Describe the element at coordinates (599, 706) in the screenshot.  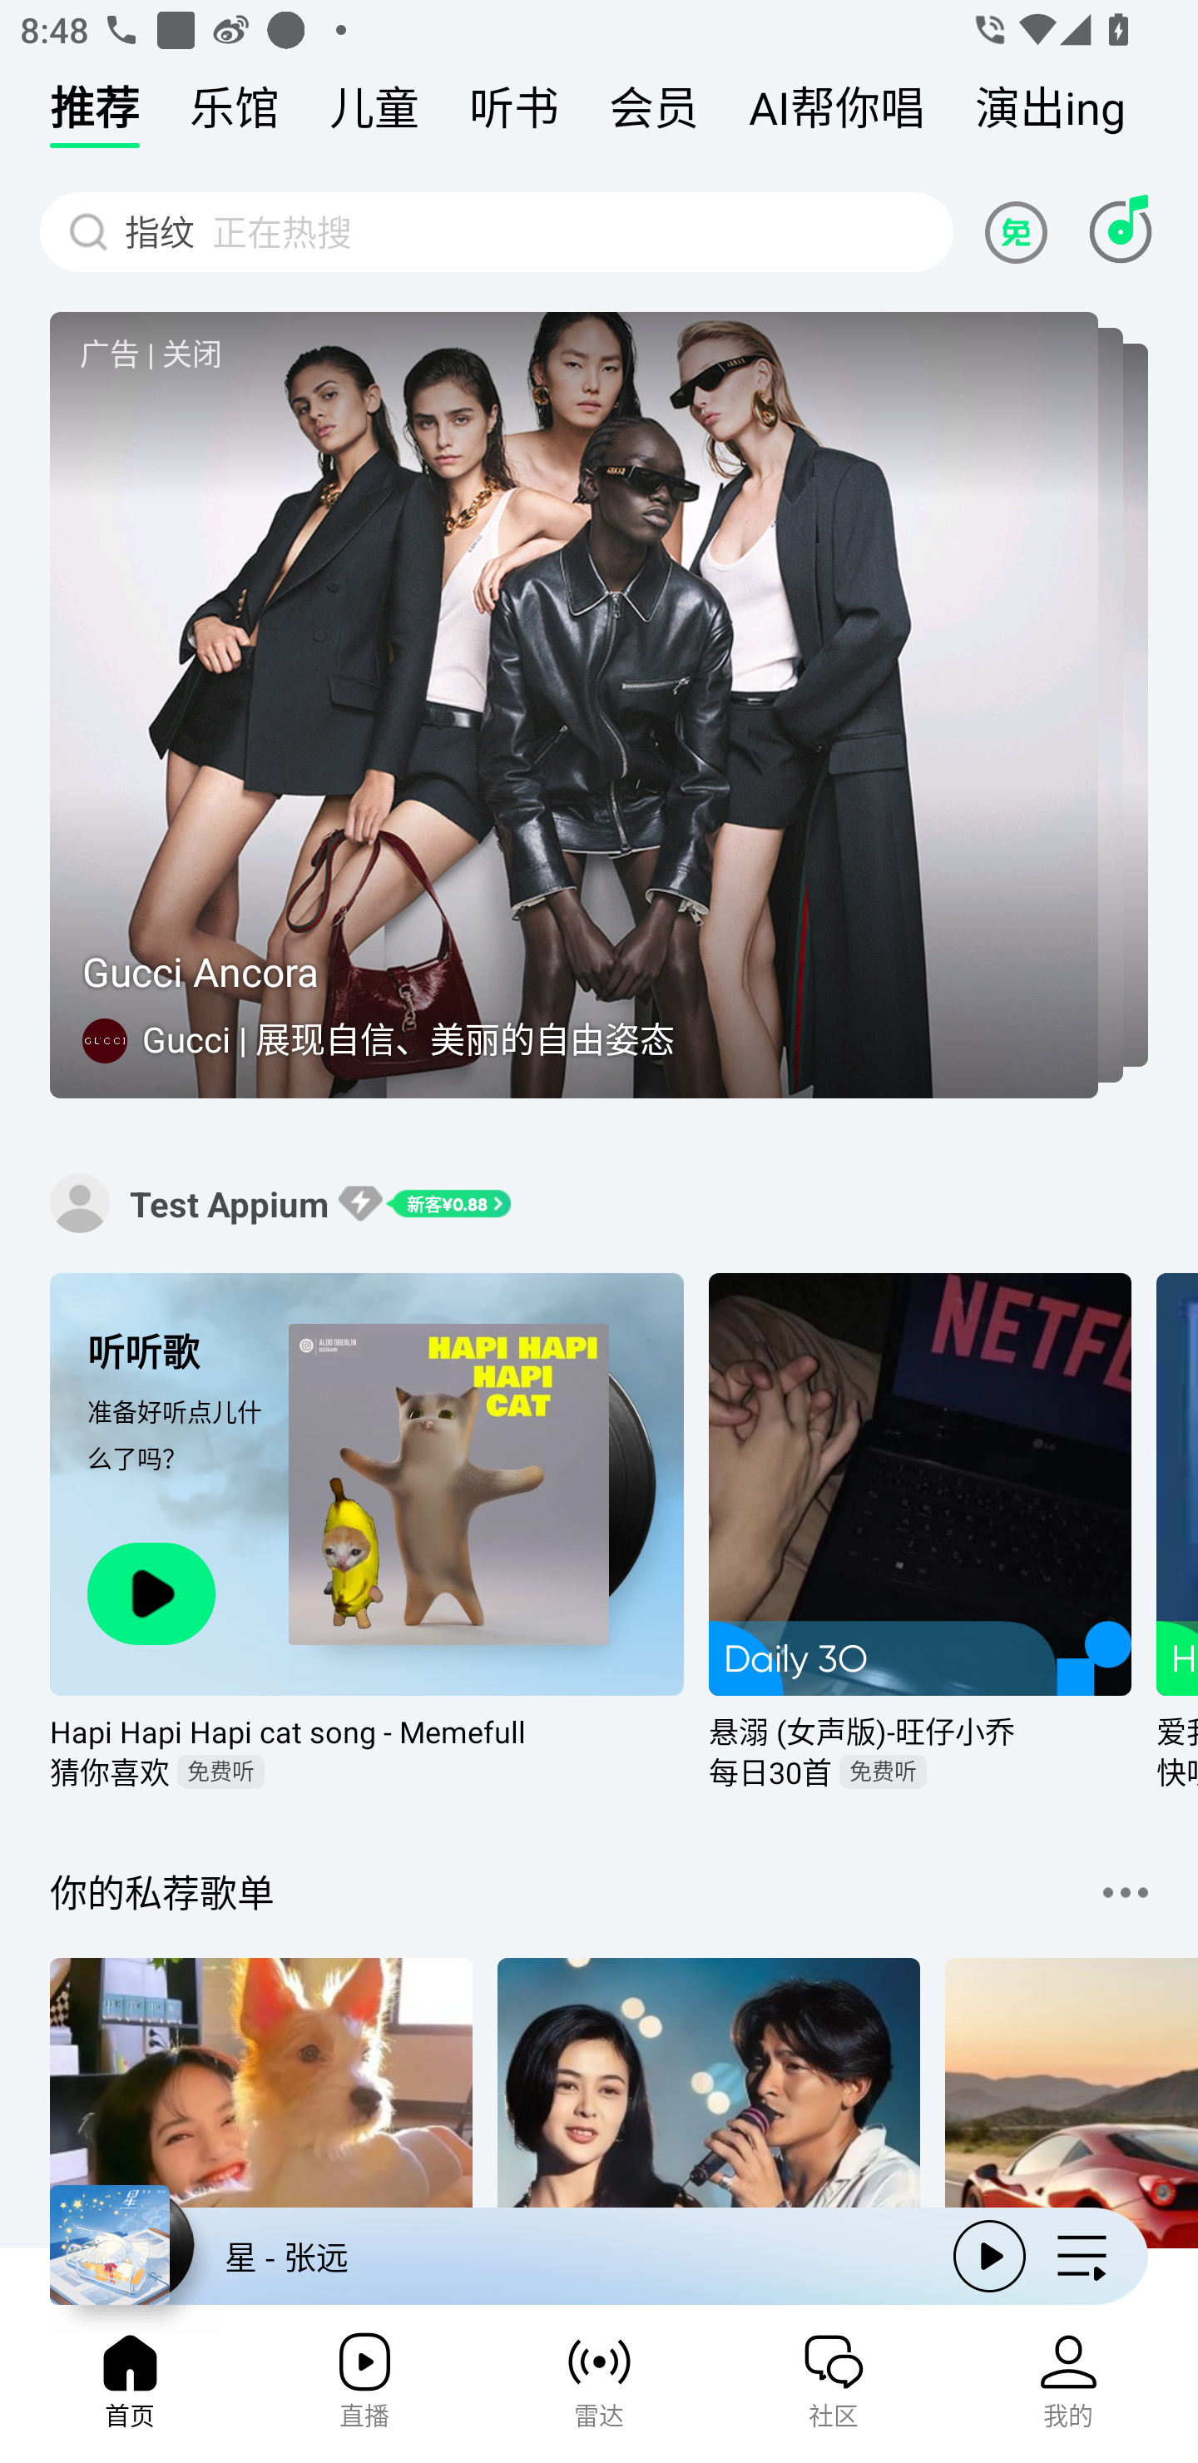
I see `广告 | 关闭 Gucci Ancora Gucci | 展现自信、美丽的自由姿态` at that location.